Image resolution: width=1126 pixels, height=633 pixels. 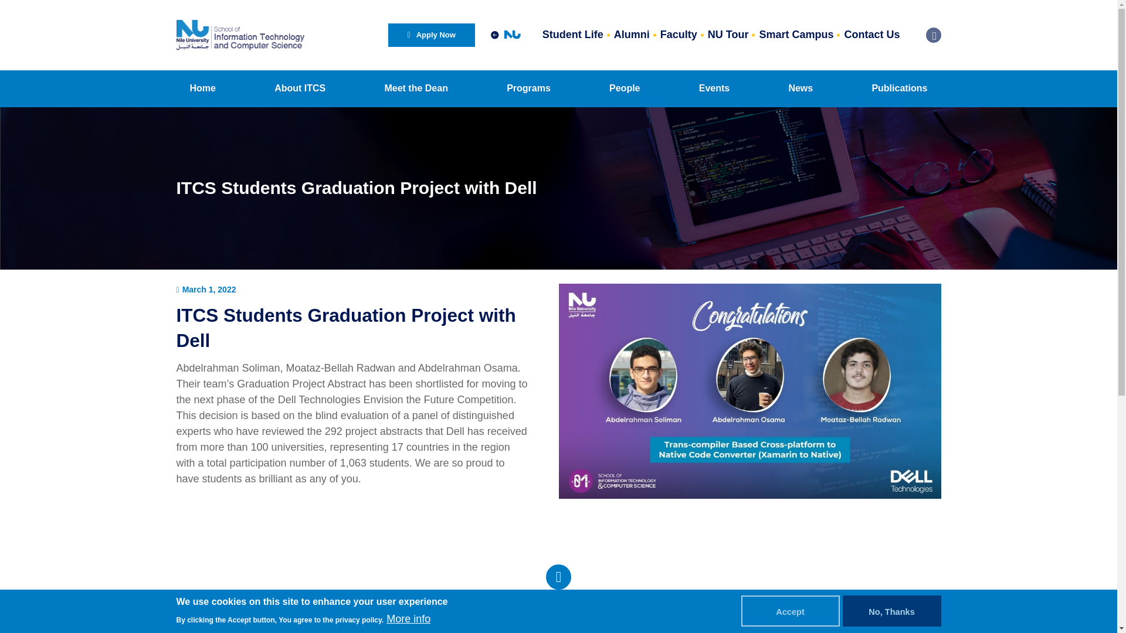 I want to click on Alumni, so click(x=632, y=35).